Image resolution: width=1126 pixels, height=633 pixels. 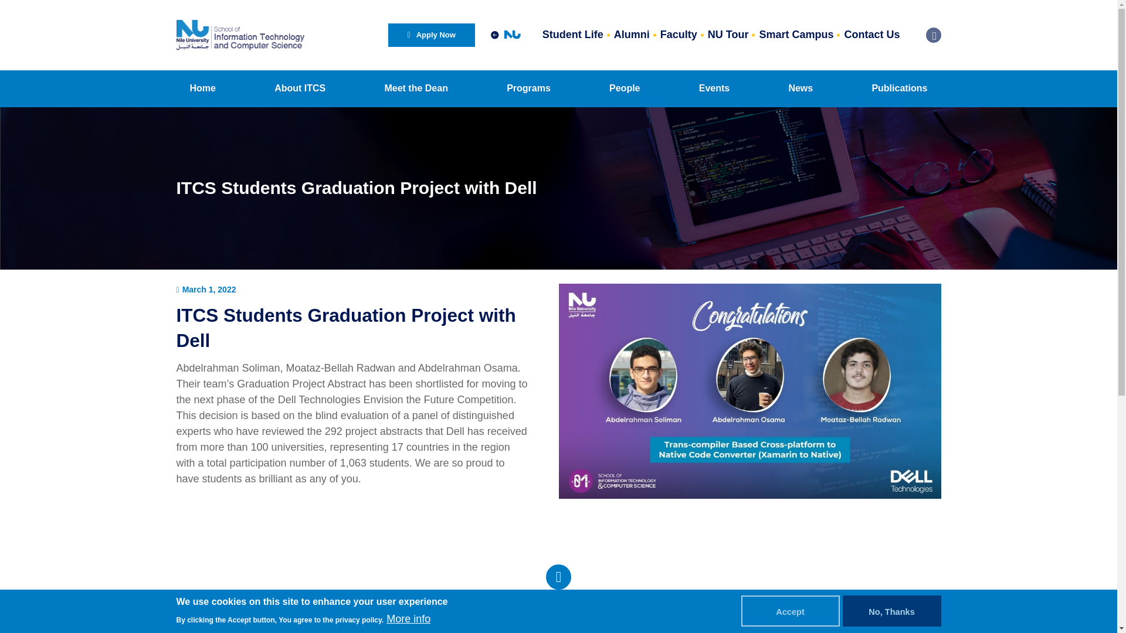 I want to click on Alumni, so click(x=632, y=35).